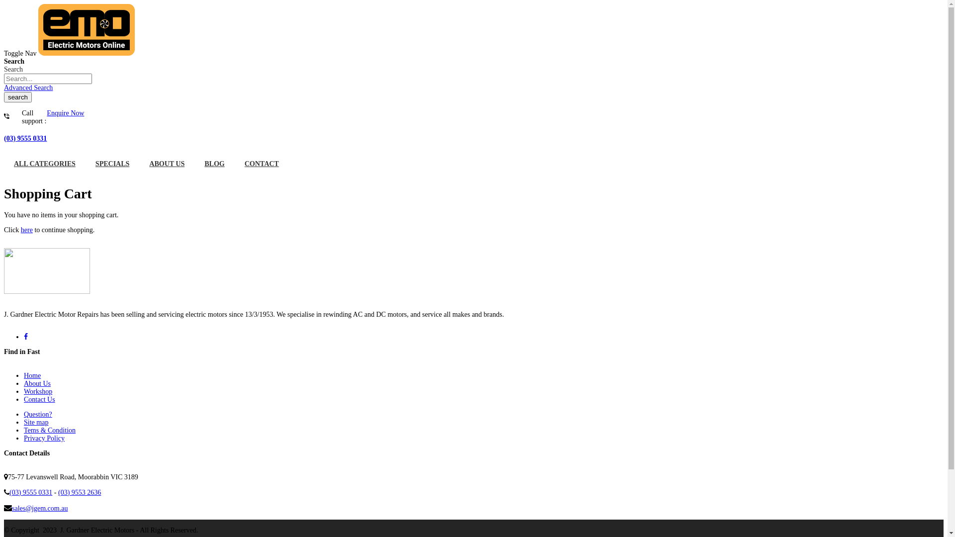 The image size is (955, 537). I want to click on Workshop, so click(38, 392).